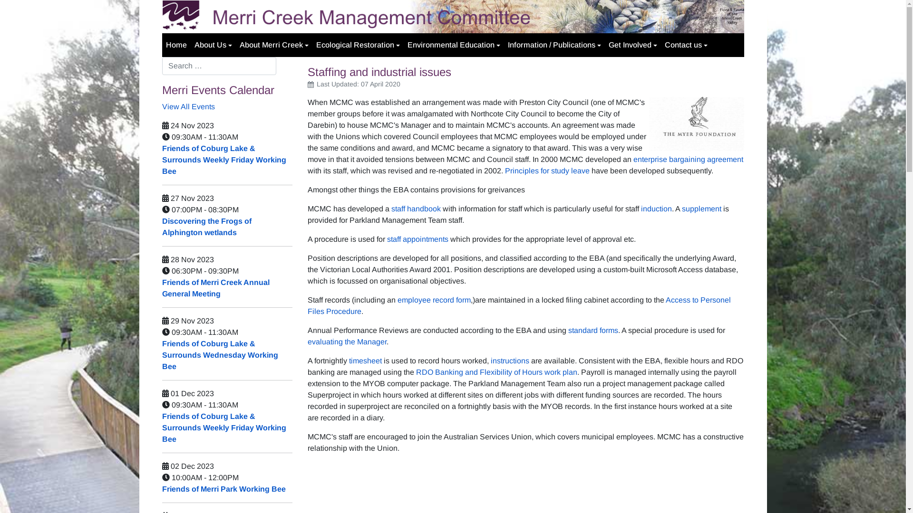 Image resolution: width=913 pixels, height=513 pixels. What do you see at coordinates (213, 45) in the screenshot?
I see `About Us` at bounding box center [213, 45].